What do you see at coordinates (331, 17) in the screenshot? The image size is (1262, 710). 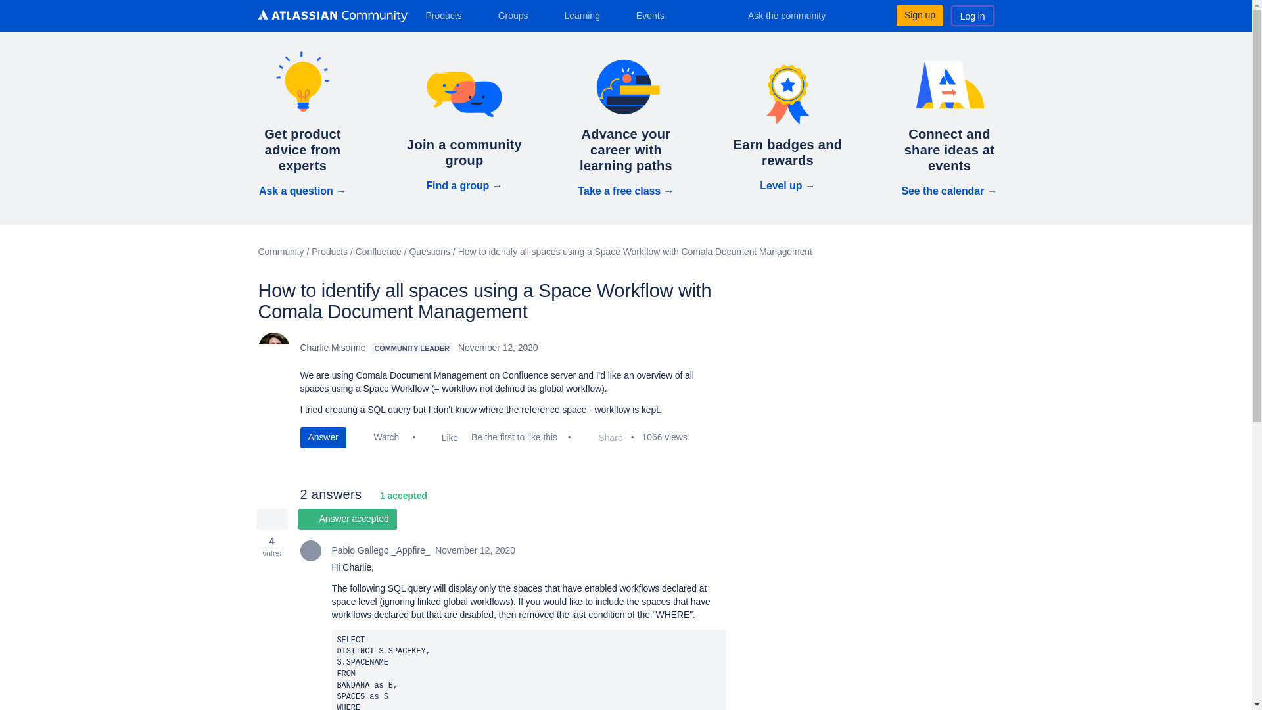 I see `Atlassian Community logo` at bounding box center [331, 17].